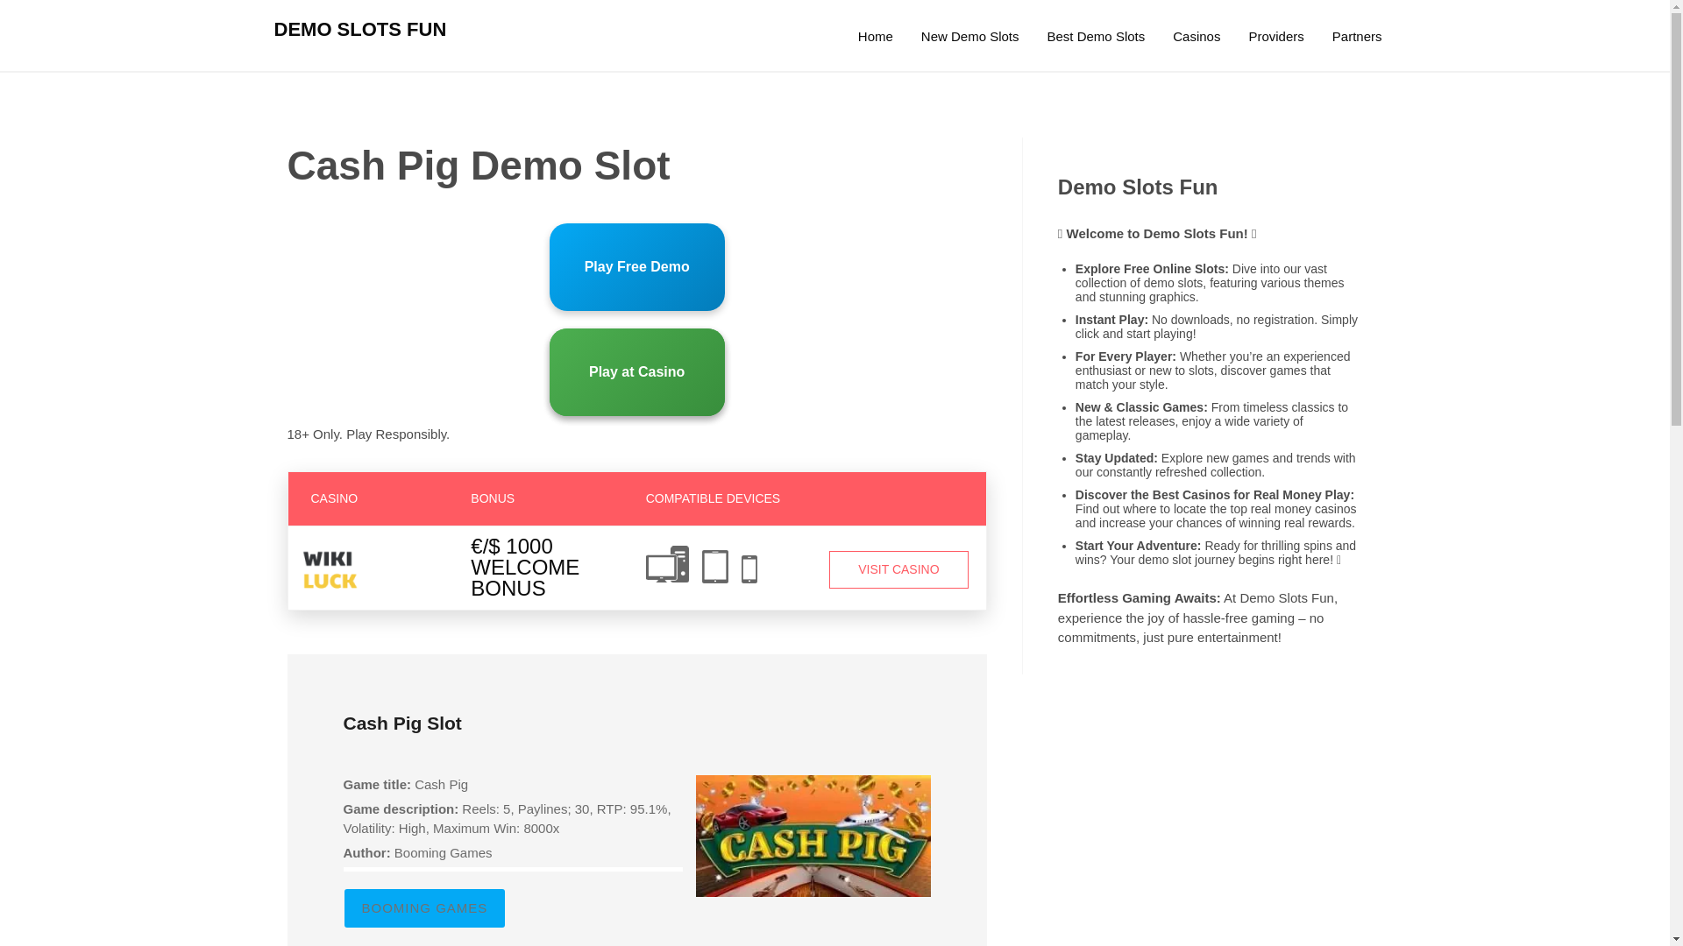 This screenshot has width=1683, height=946. I want to click on New Demo Slots, so click(969, 37).